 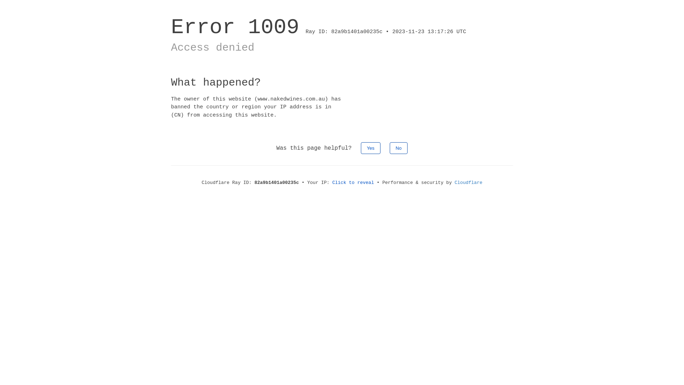 What do you see at coordinates (468, 183) in the screenshot?
I see `Cloudflare` at bounding box center [468, 183].